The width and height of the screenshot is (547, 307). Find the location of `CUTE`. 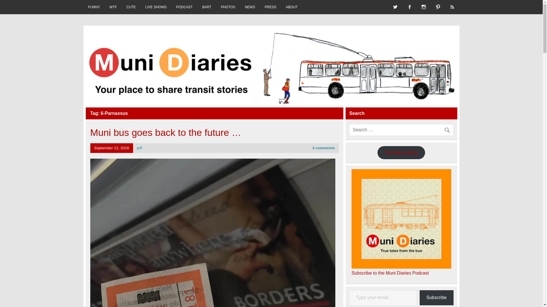

CUTE is located at coordinates (131, 7).